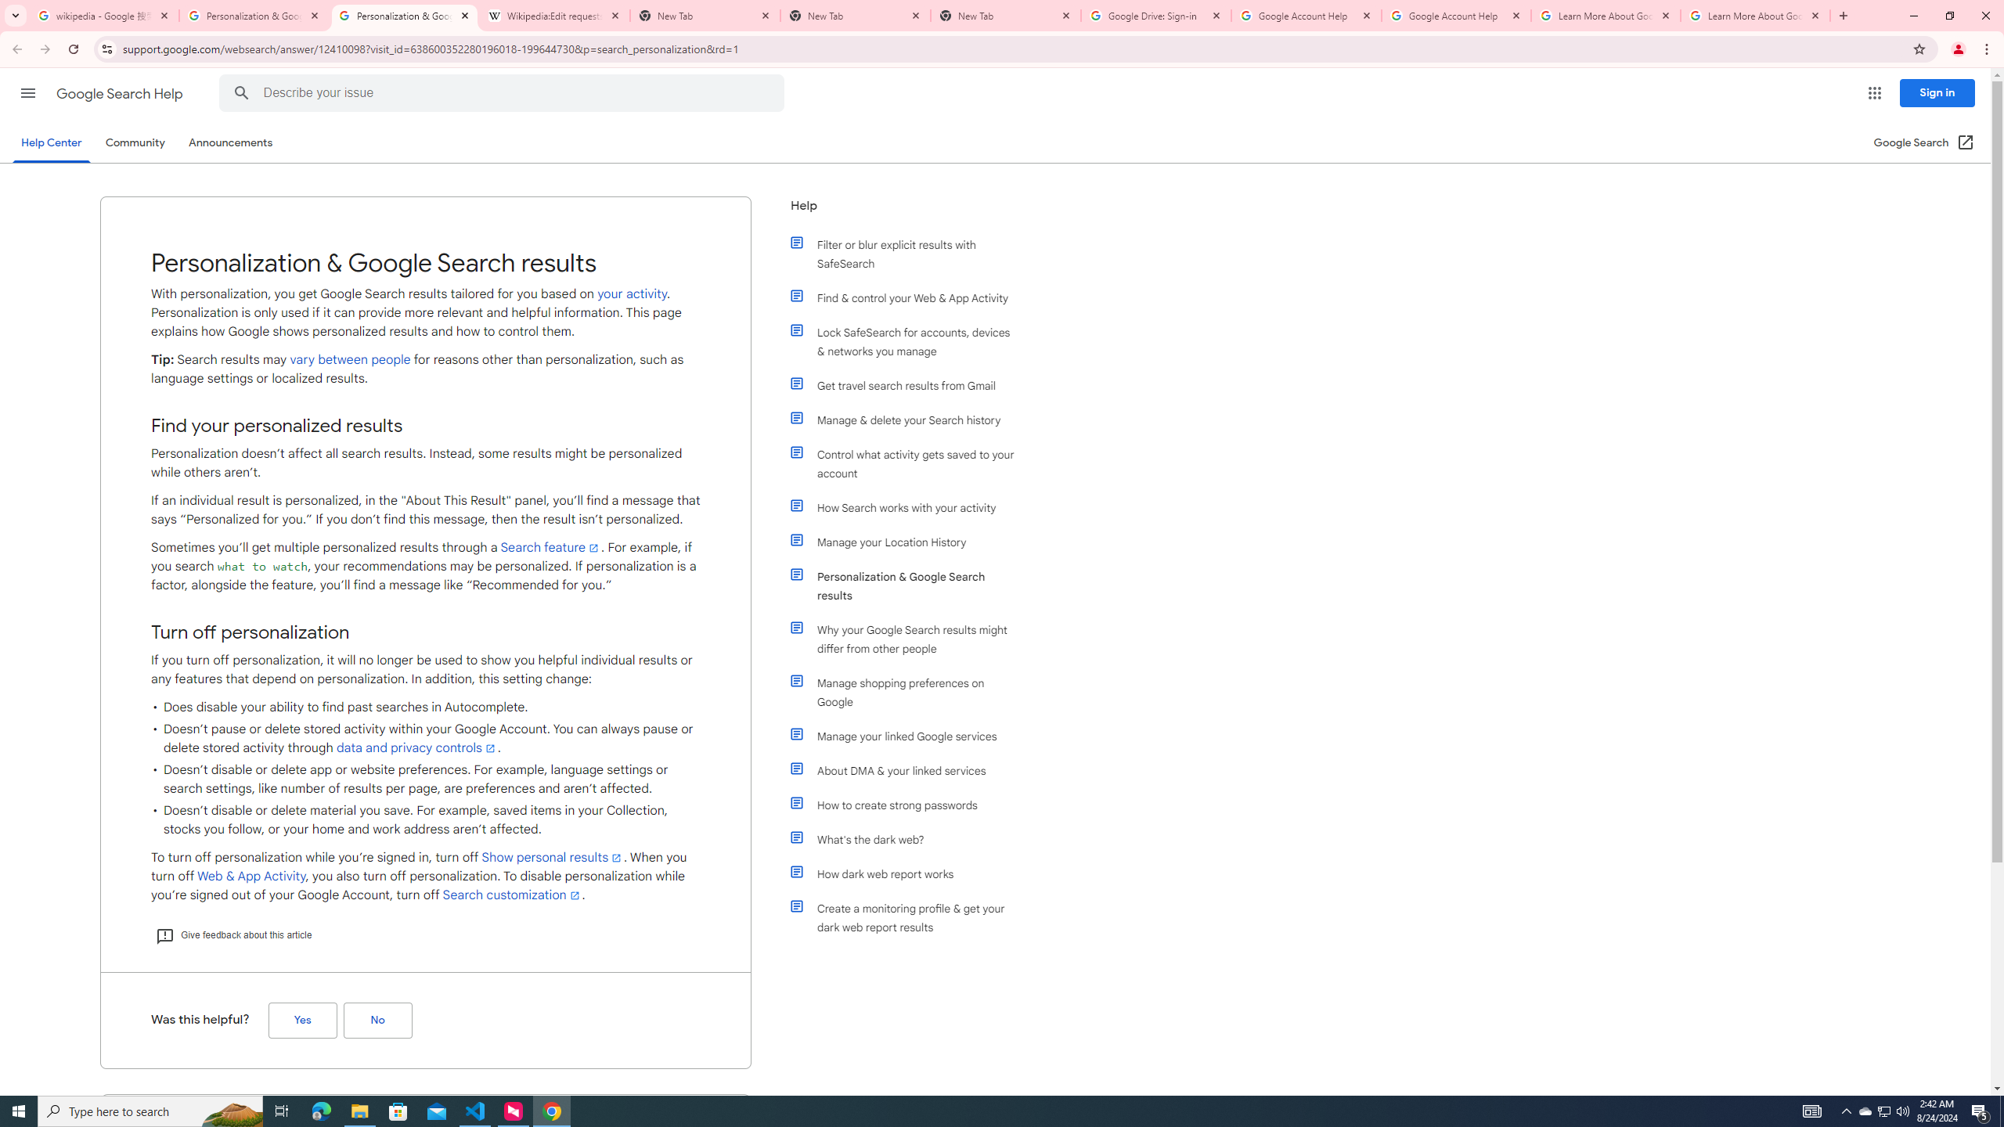  Describe the element at coordinates (377, 1021) in the screenshot. I see `No (Was this helpful?)` at that location.